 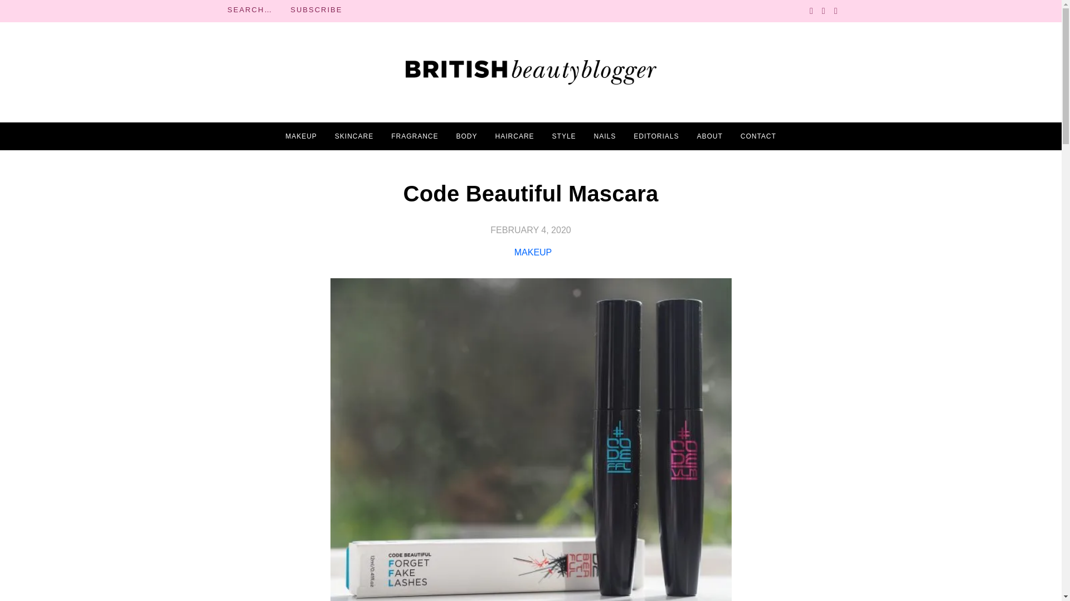 I want to click on STYLE, so click(x=564, y=136).